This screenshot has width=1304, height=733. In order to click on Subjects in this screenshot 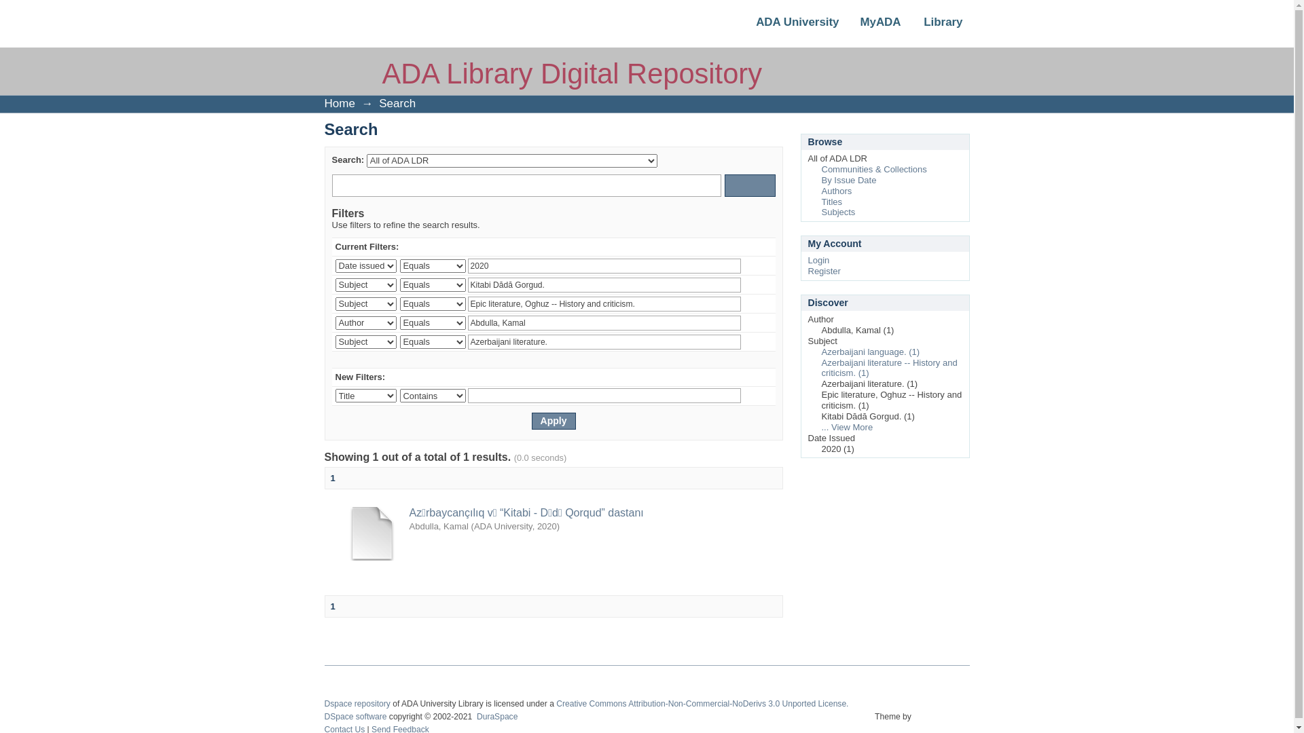, I will do `click(839, 212)`.